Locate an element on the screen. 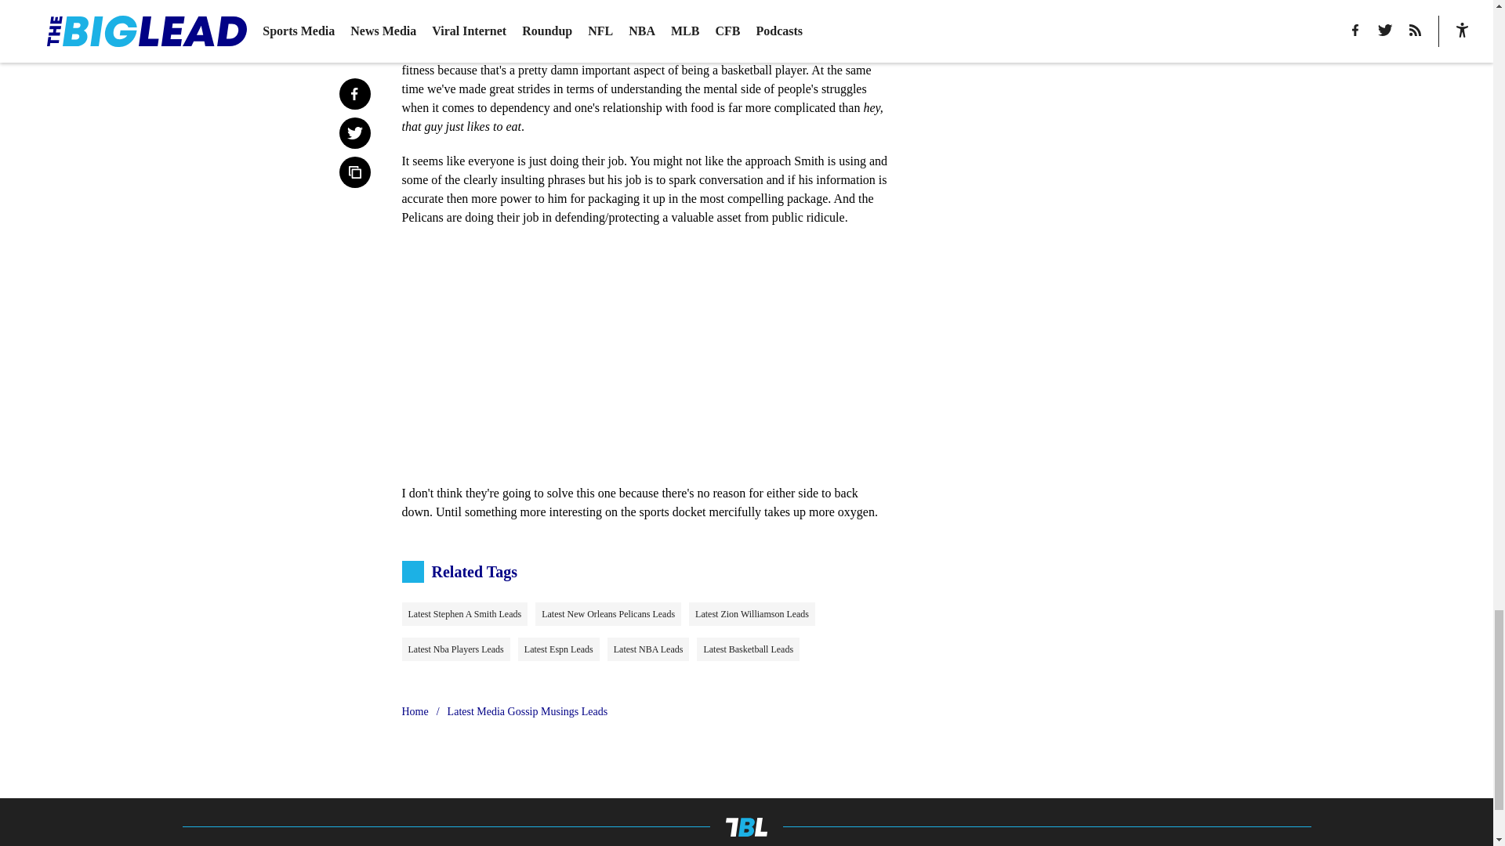  Latest New Orleans Pelicans Leads is located at coordinates (608, 614).